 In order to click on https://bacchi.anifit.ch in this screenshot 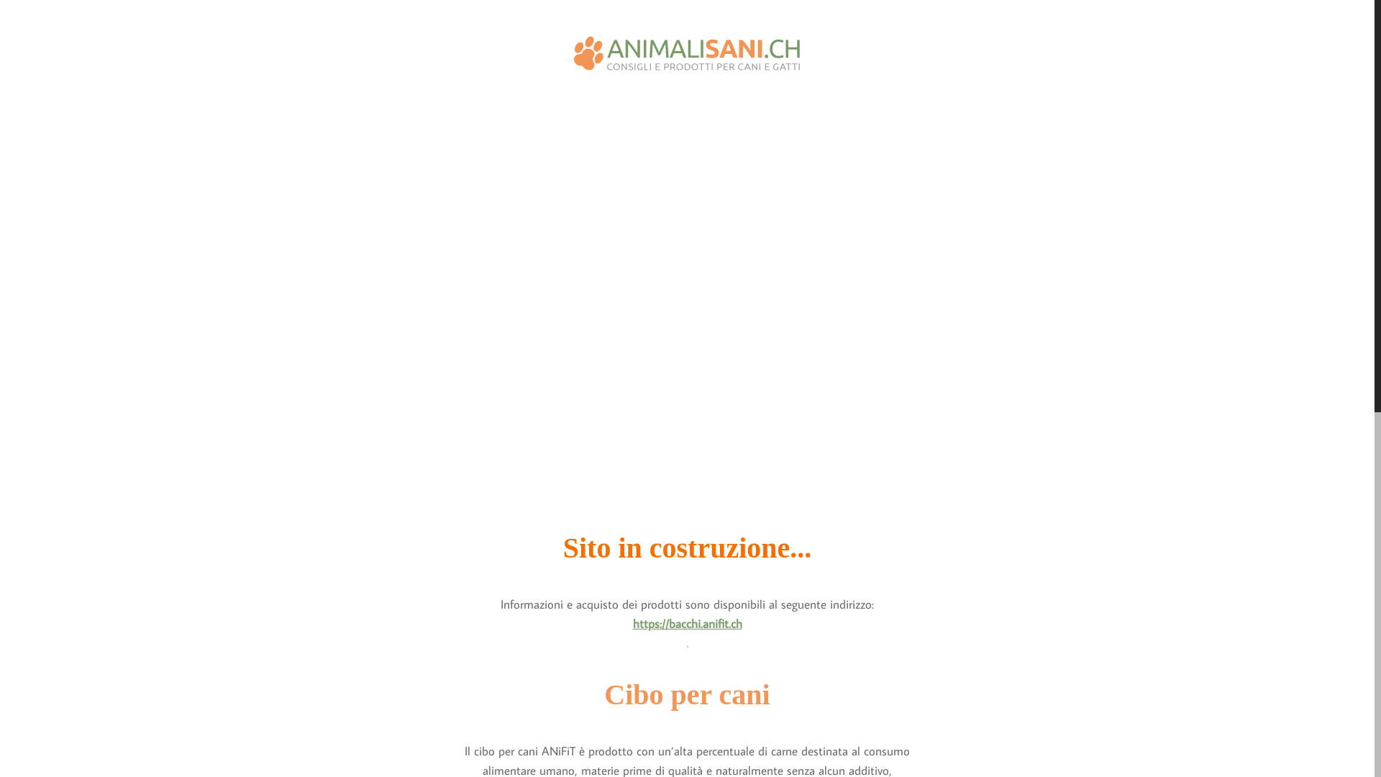, I will do `click(688, 624)`.